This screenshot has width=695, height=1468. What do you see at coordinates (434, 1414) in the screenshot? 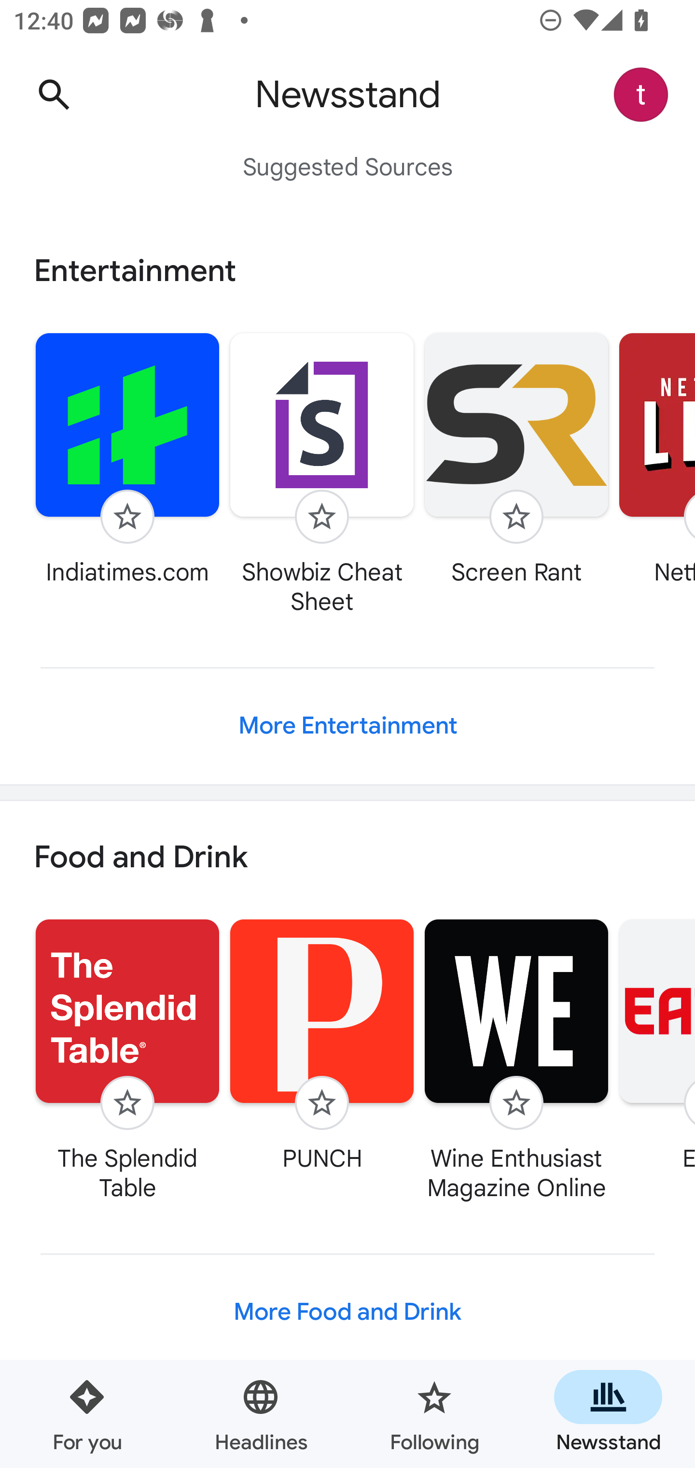
I see `Following` at bounding box center [434, 1414].